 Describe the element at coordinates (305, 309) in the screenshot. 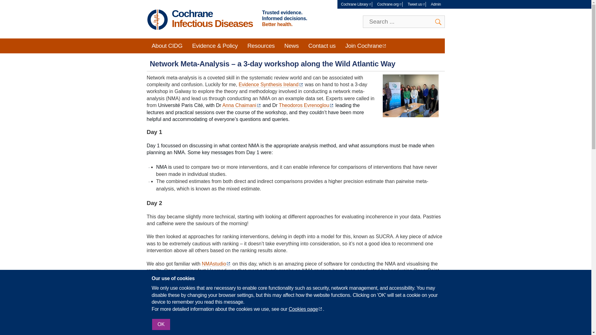

I see `Opens in new window` at that location.